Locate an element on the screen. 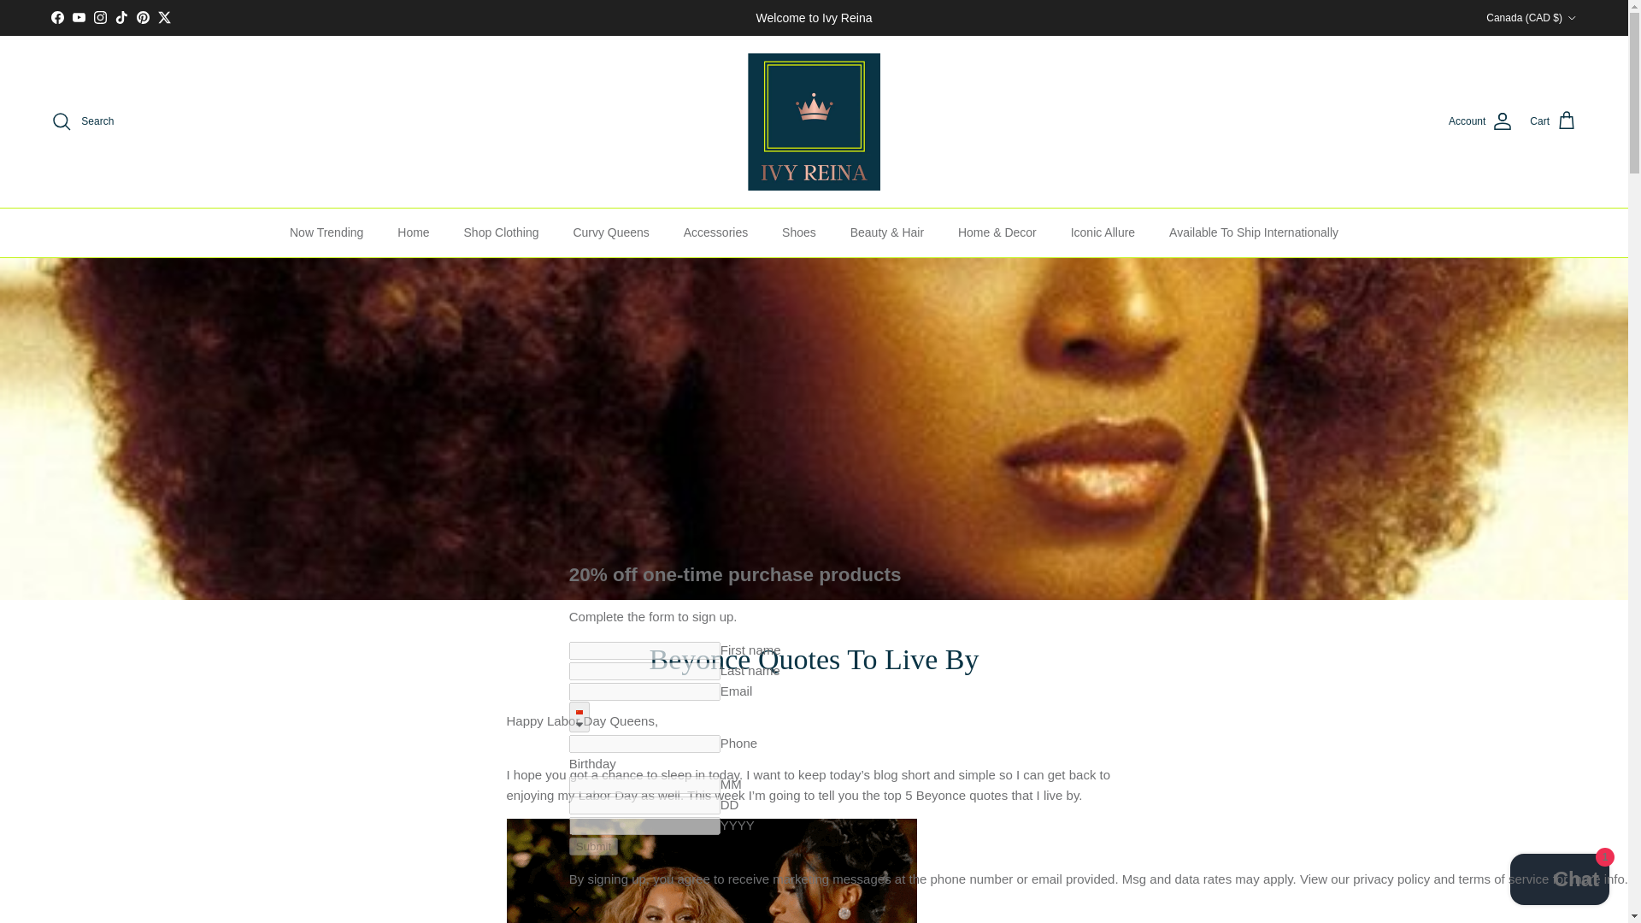 The width and height of the screenshot is (1641, 923). Ivy Reina on Instagram is located at coordinates (99, 17).